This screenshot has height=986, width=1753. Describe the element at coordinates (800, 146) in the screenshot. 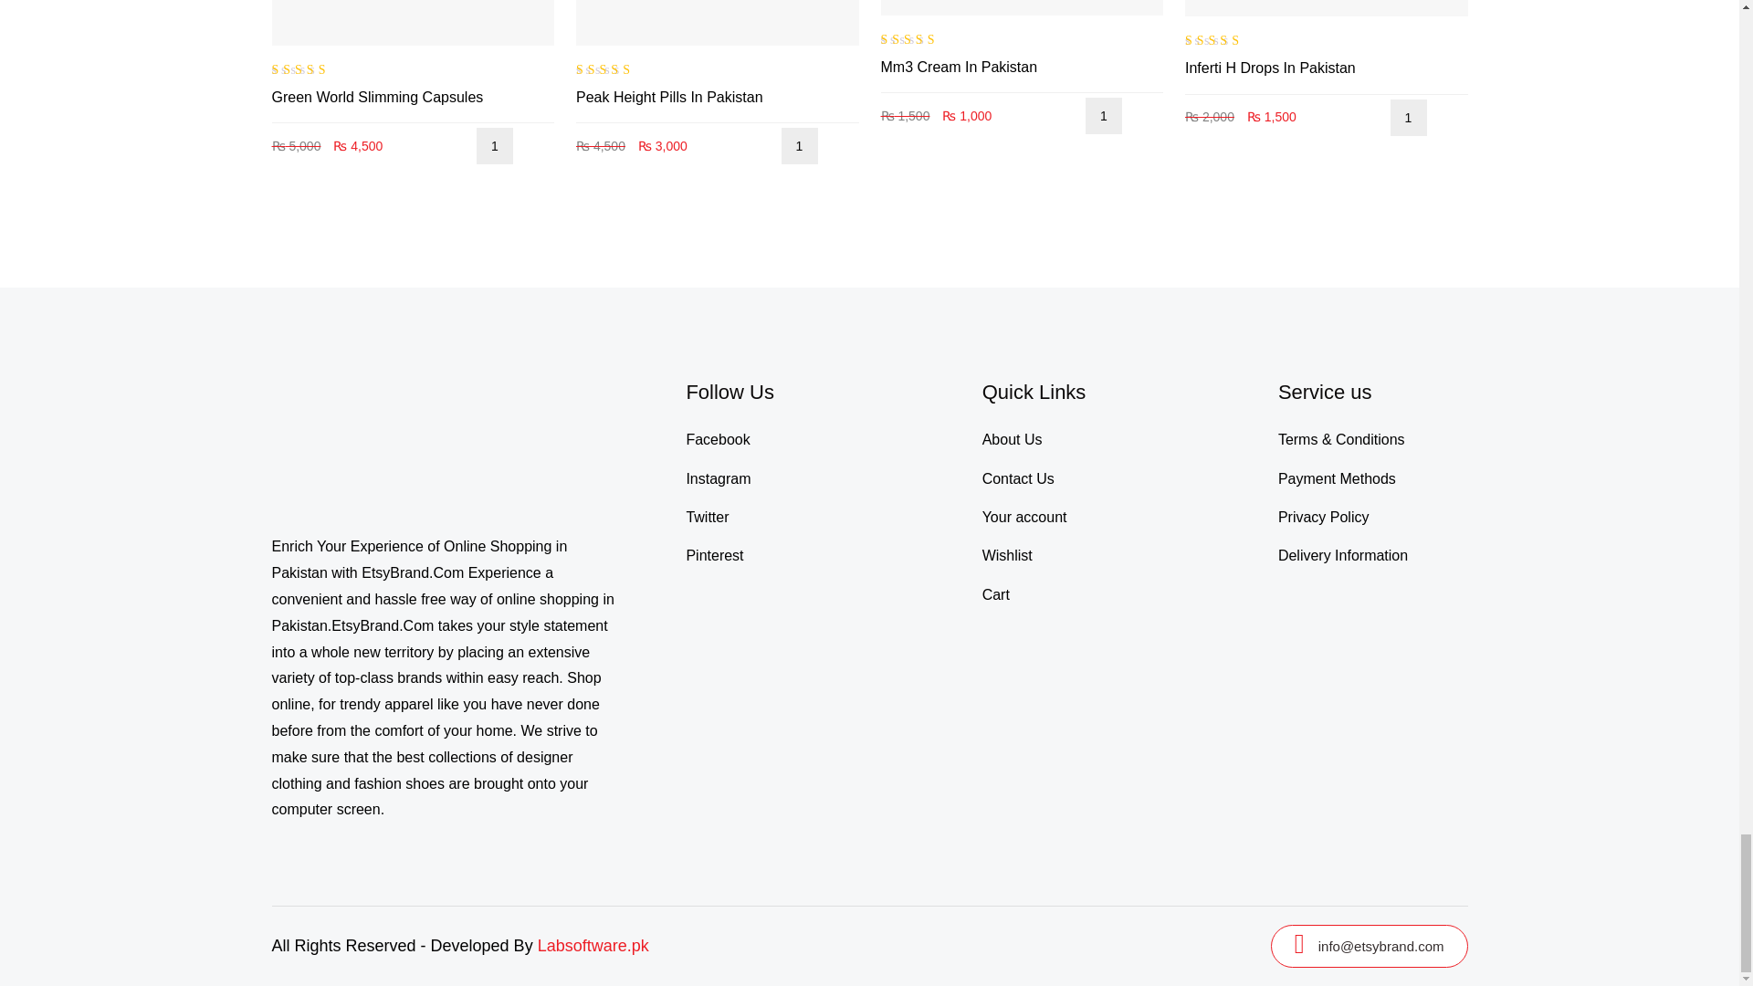

I see `1` at that location.